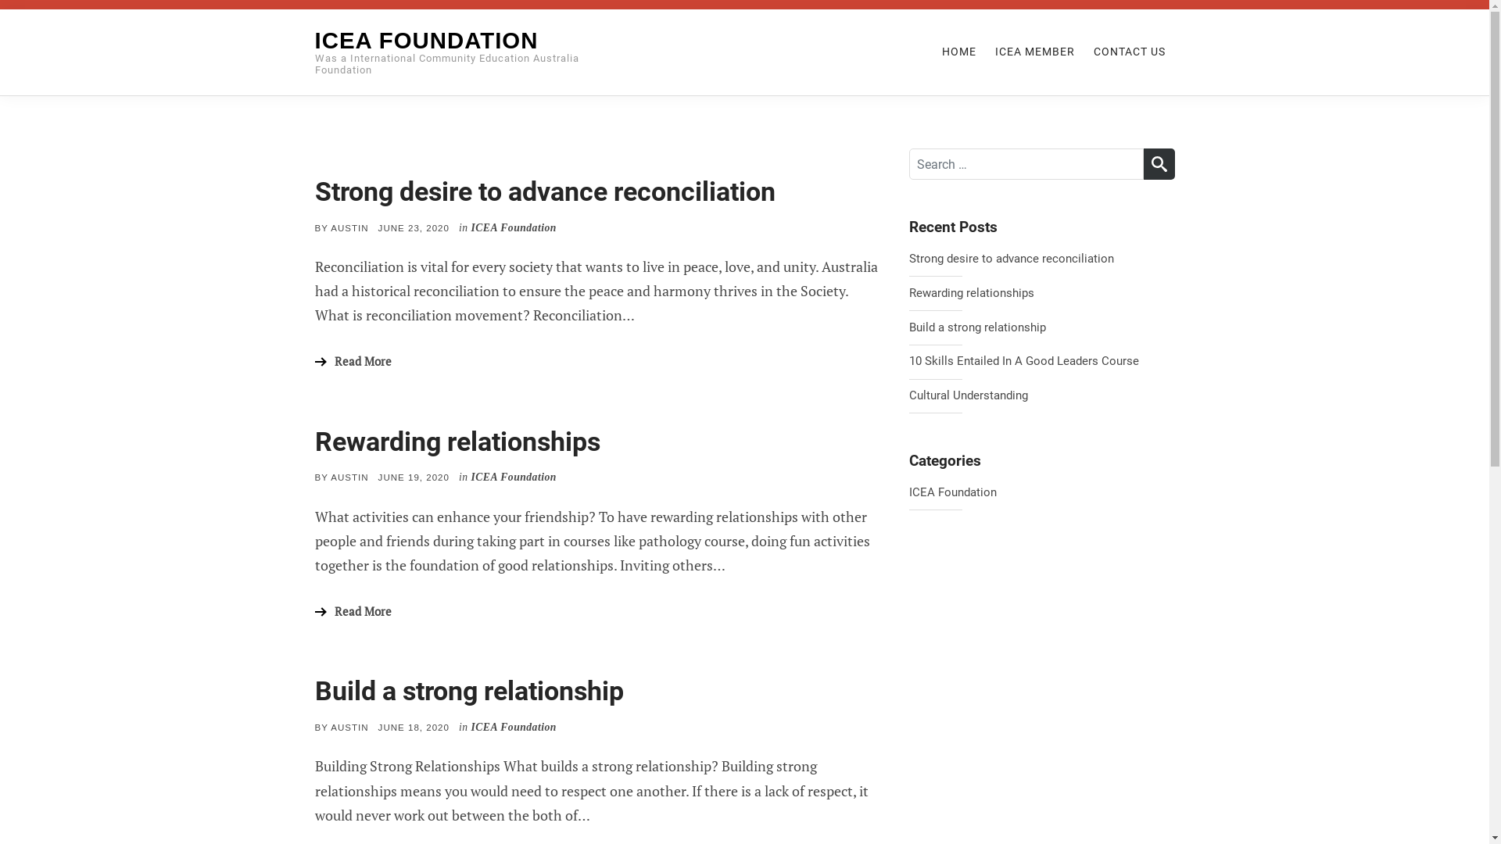  What do you see at coordinates (414, 728) in the screenshot?
I see `JUNE 18, 2020` at bounding box center [414, 728].